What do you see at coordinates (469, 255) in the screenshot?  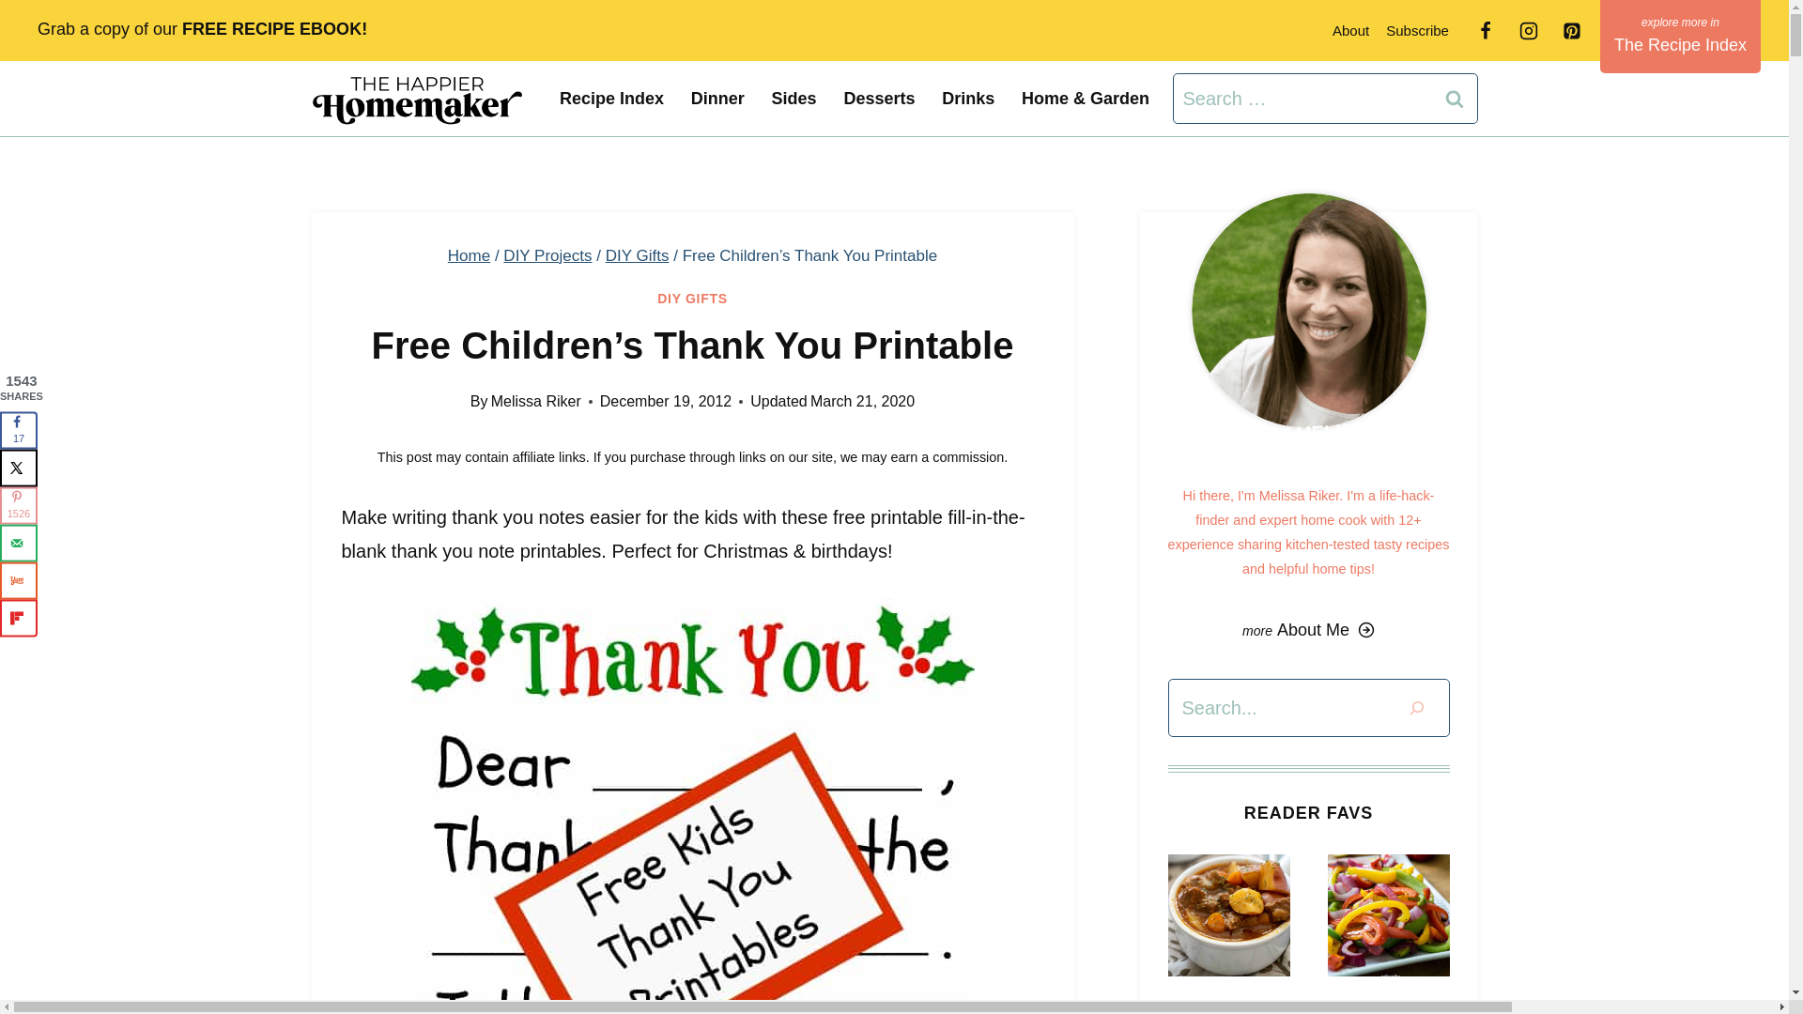 I see `Home` at bounding box center [469, 255].